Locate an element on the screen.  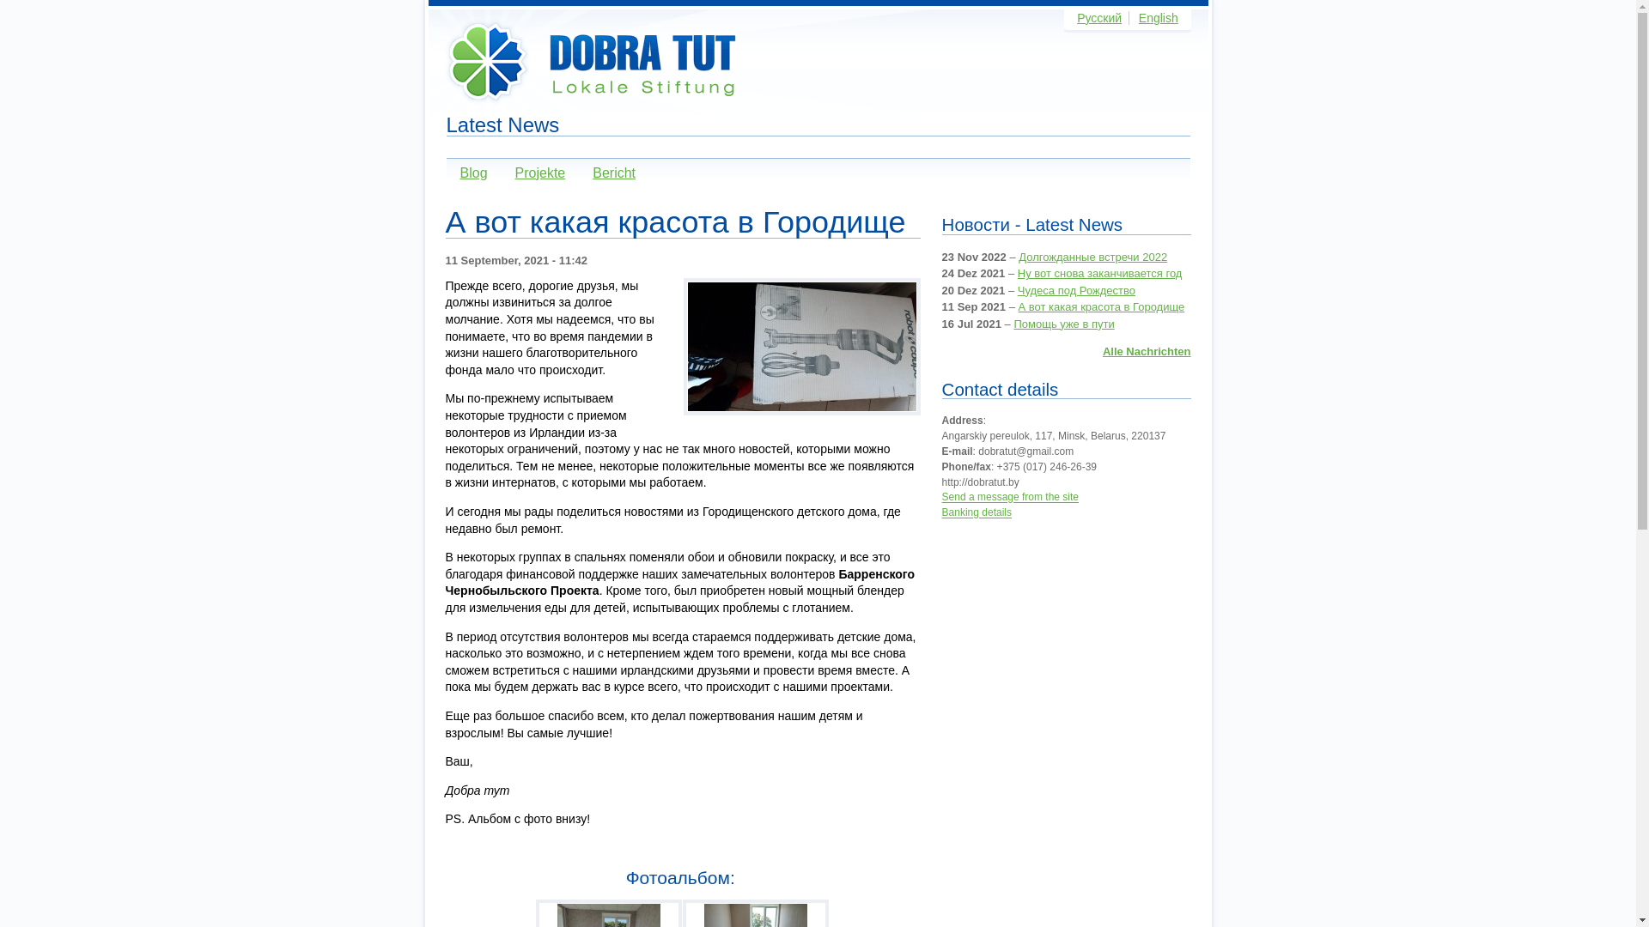
Auf die Hauptseite gegen is located at coordinates (595, 65).